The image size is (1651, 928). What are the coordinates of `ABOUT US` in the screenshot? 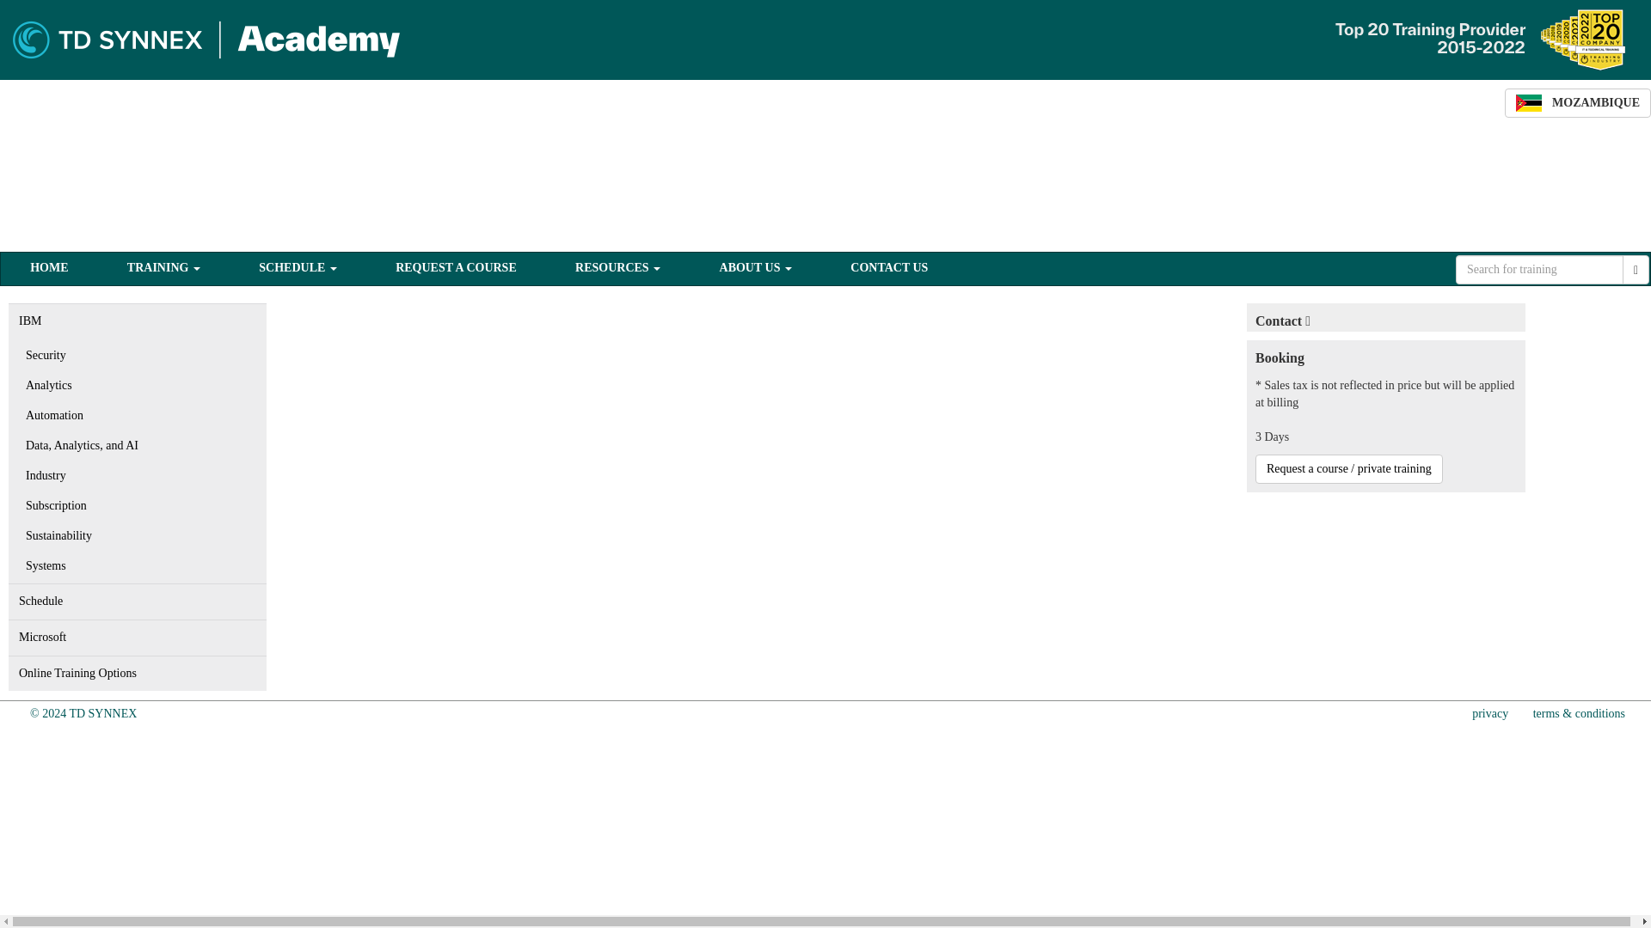 It's located at (755, 268).